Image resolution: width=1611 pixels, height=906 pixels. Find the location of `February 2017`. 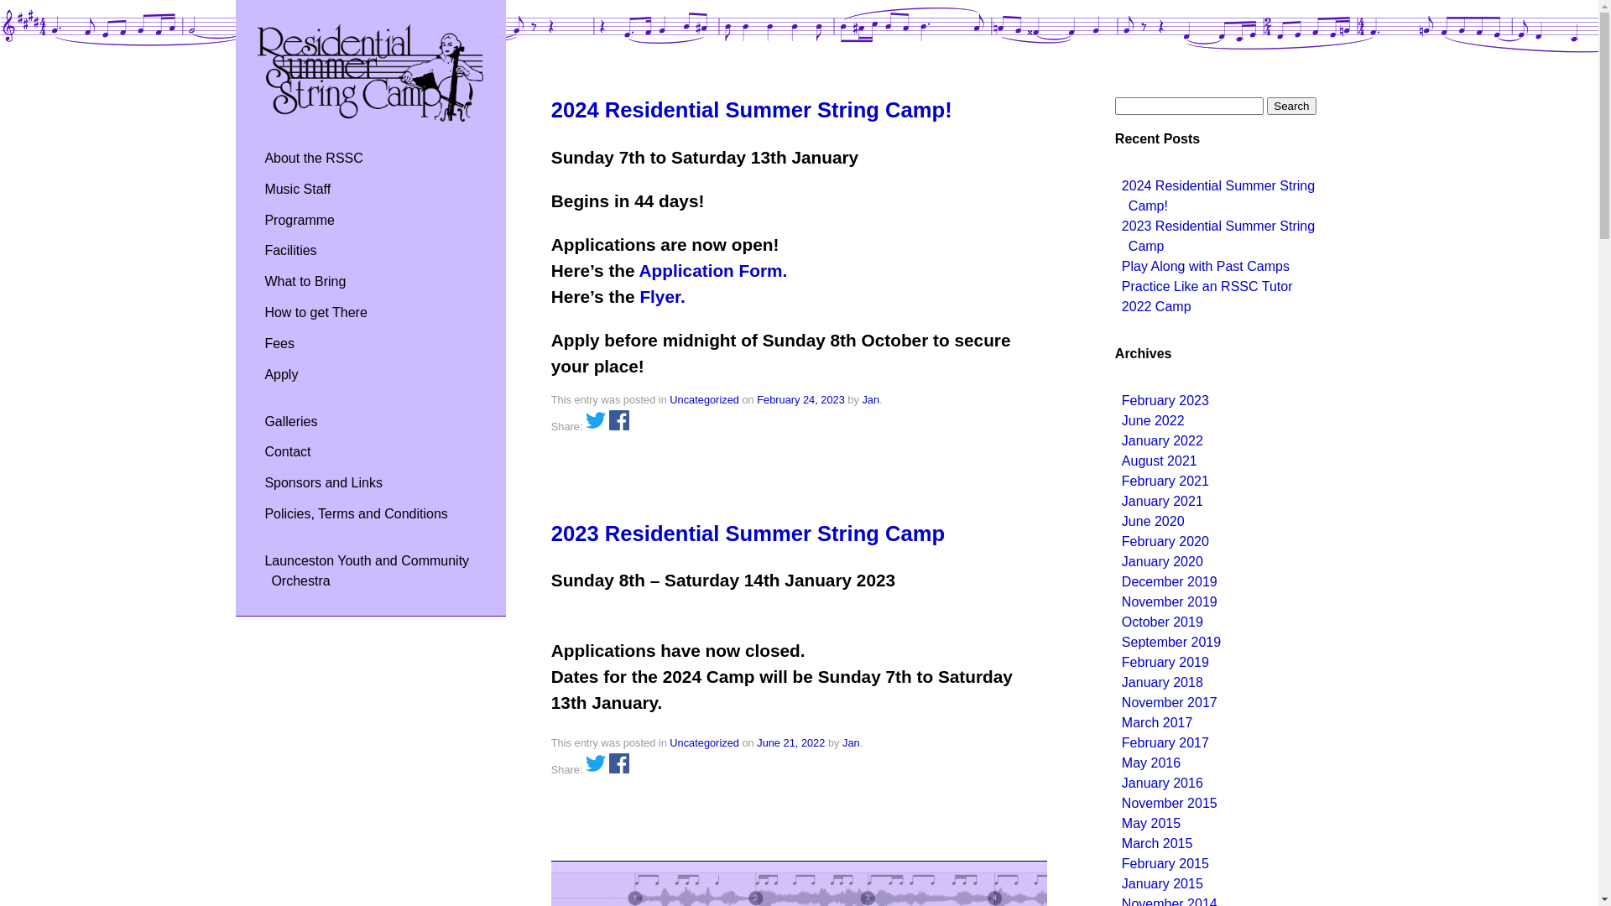

February 2017 is located at coordinates (1165, 742).